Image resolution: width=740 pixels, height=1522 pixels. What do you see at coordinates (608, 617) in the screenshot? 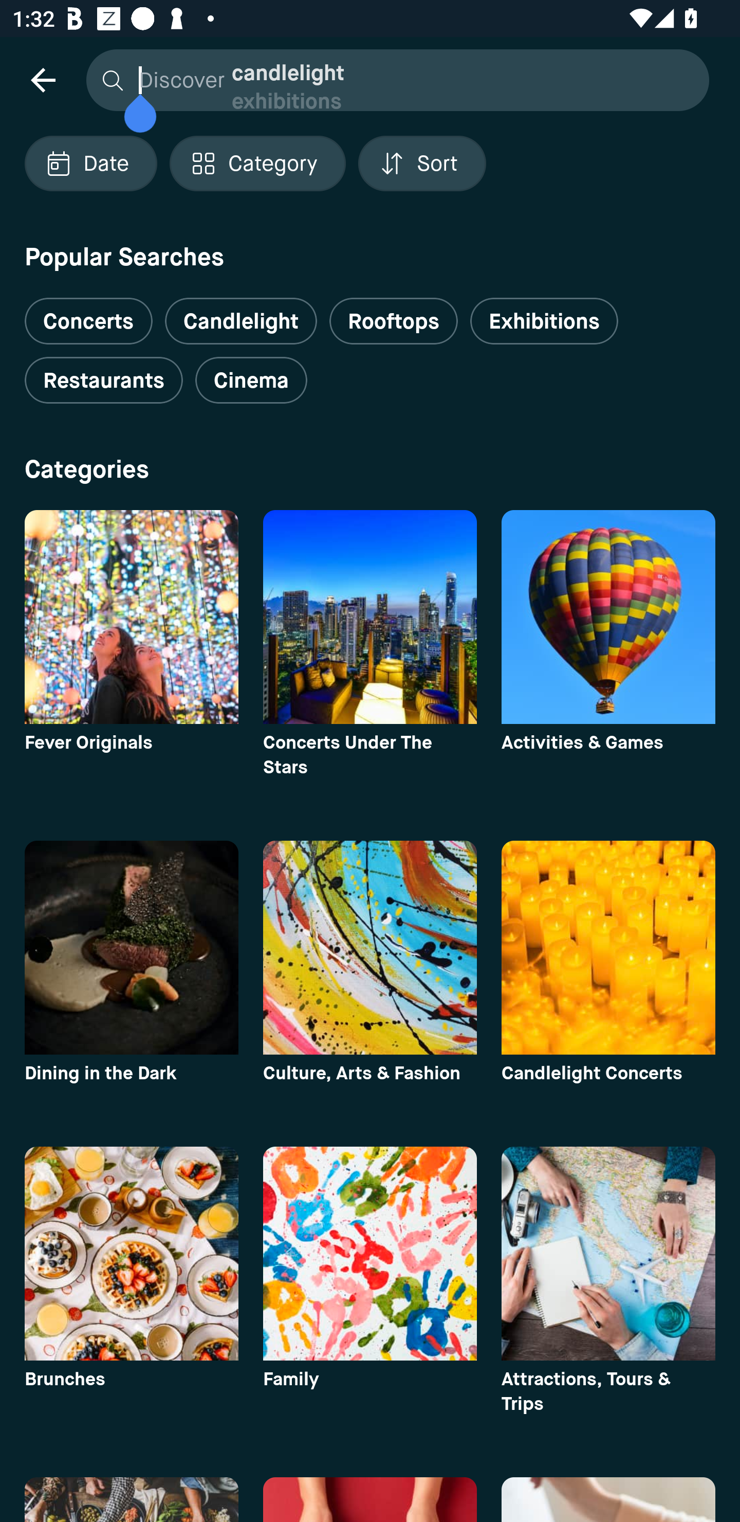
I see `category image` at bounding box center [608, 617].